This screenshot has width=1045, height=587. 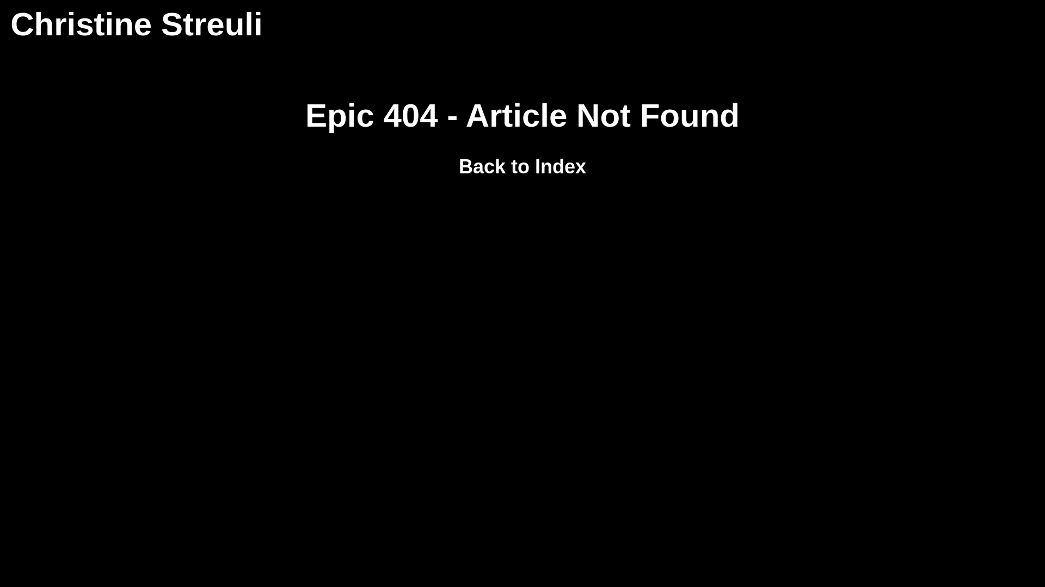 What do you see at coordinates (136, 24) in the screenshot?
I see `Christine Streuli` at bounding box center [136, 24].